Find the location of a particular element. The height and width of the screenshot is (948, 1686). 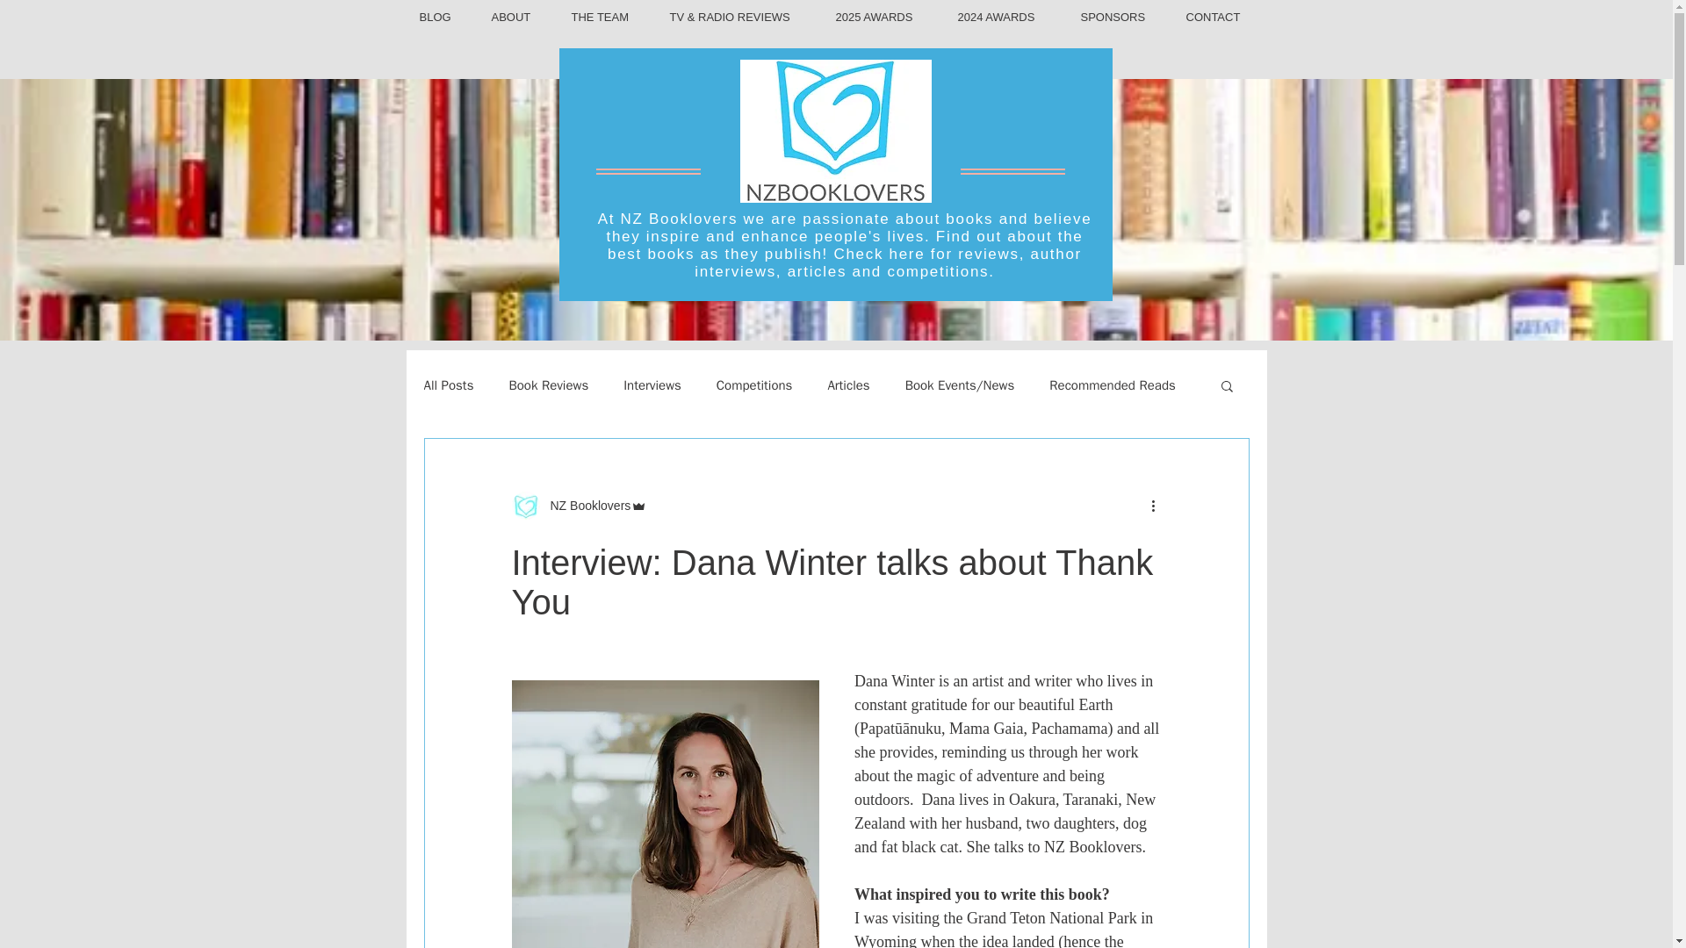

CONTACT is located at coordinates (1221, 18).